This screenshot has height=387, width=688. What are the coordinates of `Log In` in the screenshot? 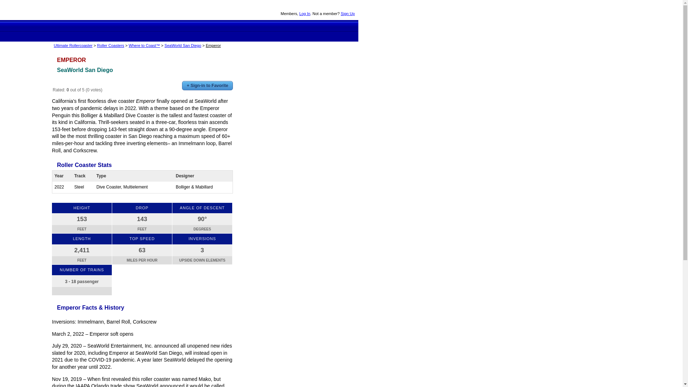 It's located at (305, 14).